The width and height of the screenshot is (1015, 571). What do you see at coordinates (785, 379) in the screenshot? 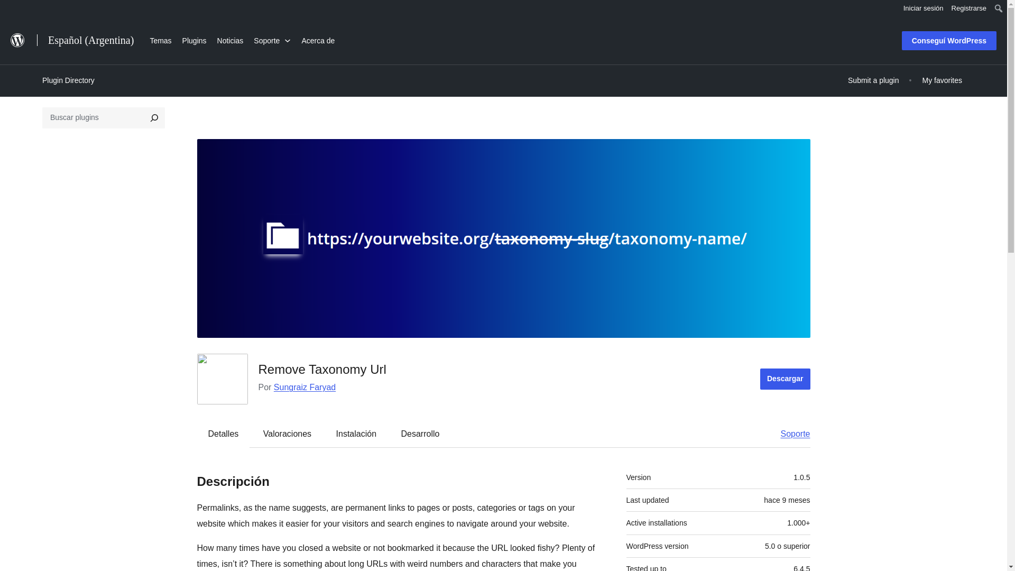
I see `Descargar` at bounding box center [785, 379].